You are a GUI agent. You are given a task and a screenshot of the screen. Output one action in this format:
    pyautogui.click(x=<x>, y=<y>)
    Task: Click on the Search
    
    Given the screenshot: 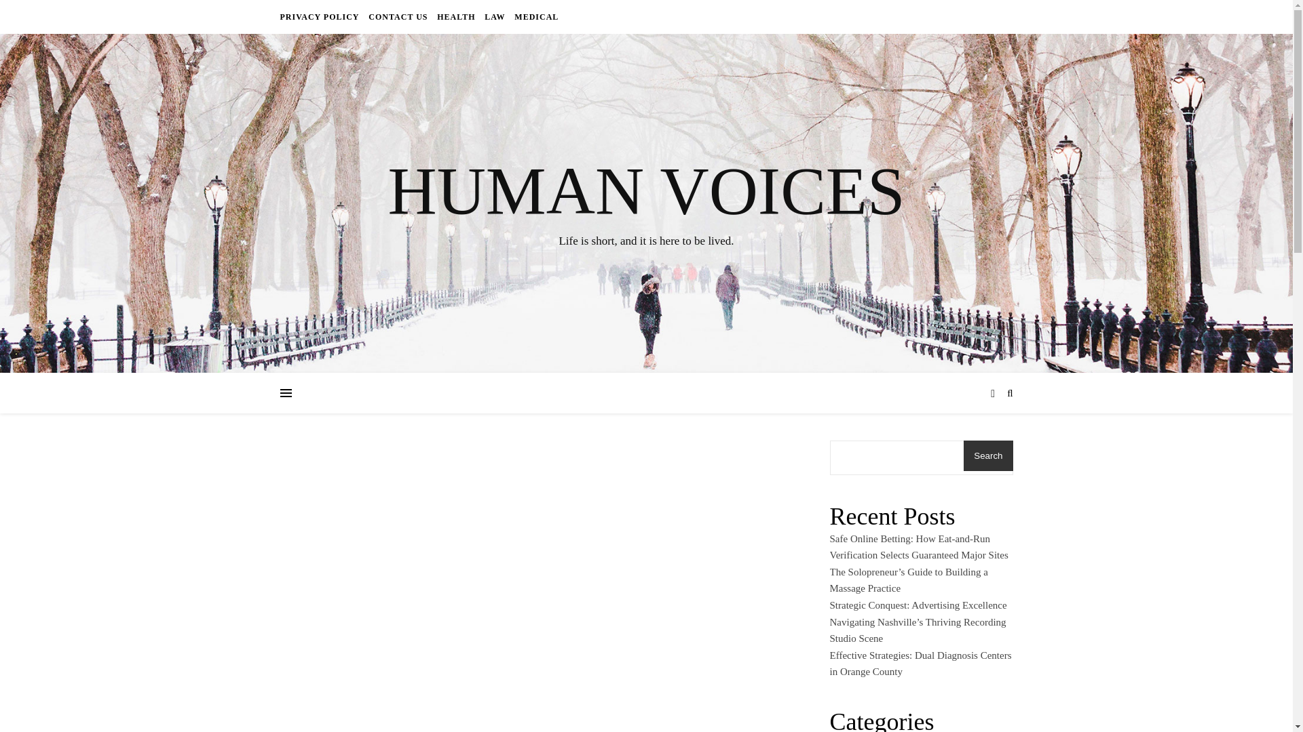 What is the action you would take?
    pyautogui.click(x=988, y=455)
    